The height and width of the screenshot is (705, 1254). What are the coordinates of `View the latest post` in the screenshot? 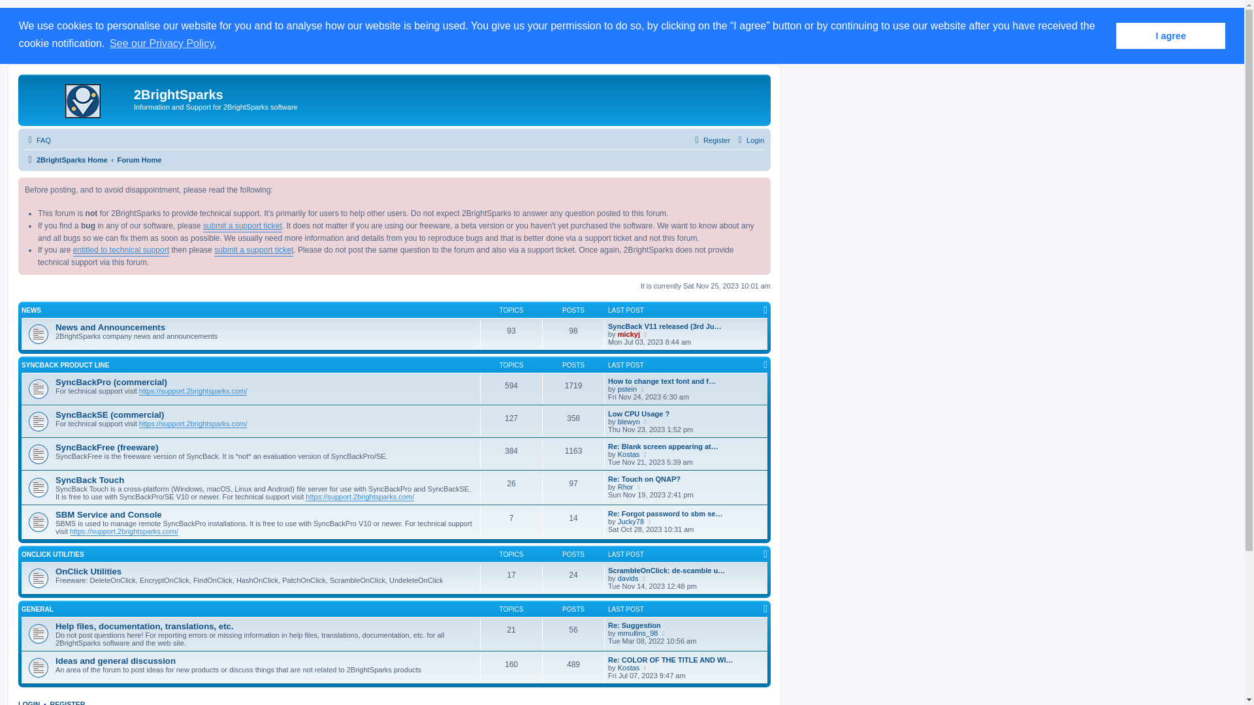 It's located at (647, 334).